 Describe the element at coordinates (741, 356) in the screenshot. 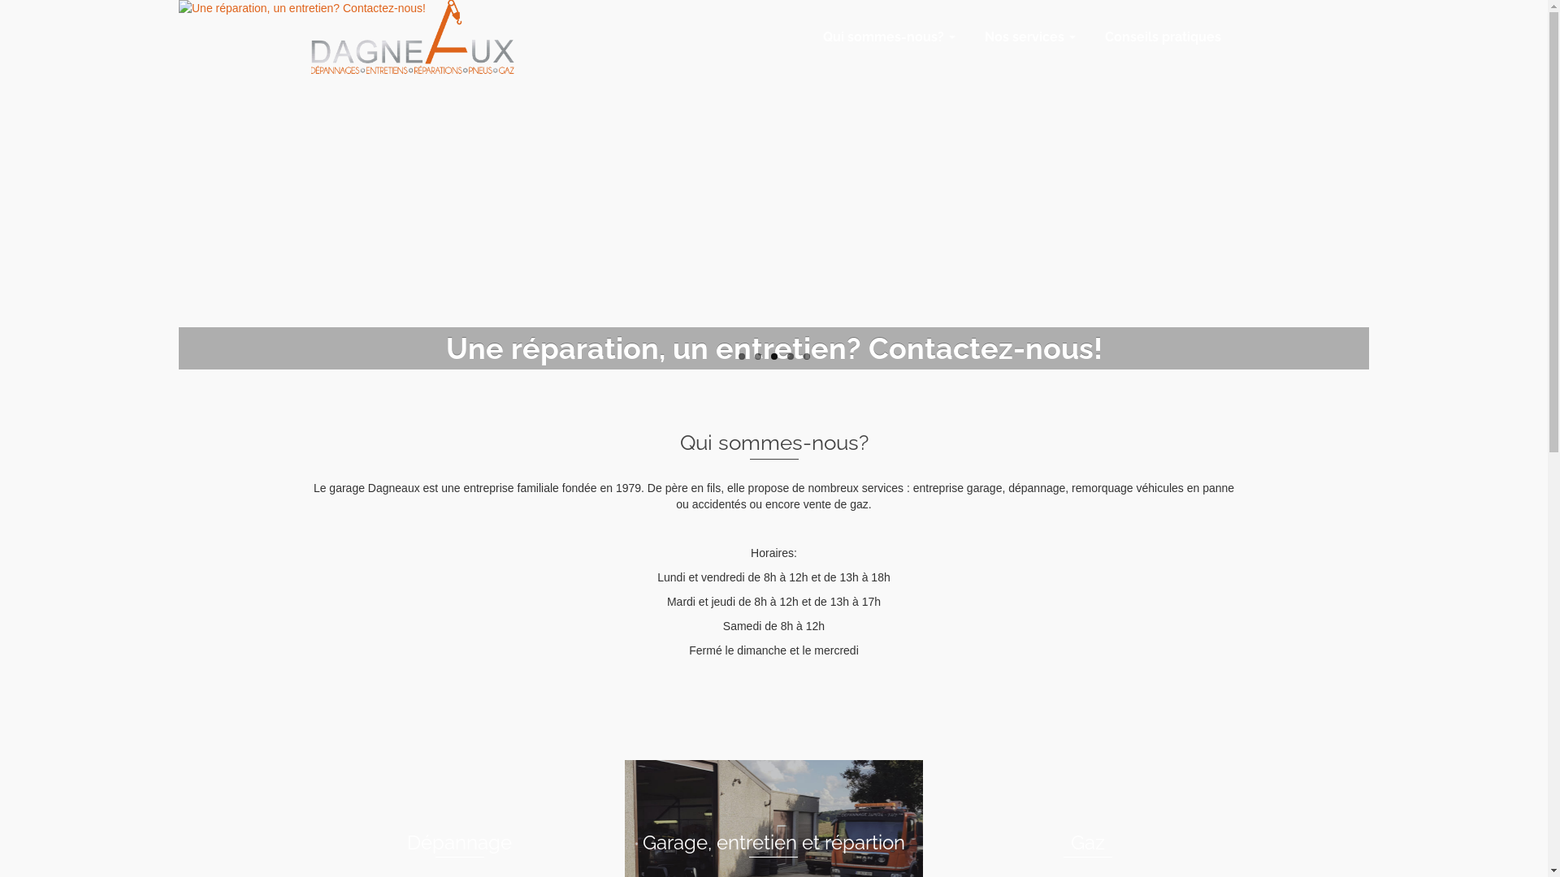

I see `1` at that location.